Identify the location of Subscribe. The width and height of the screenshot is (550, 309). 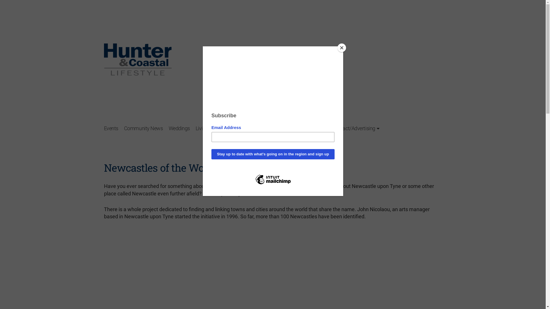
(316, 128).